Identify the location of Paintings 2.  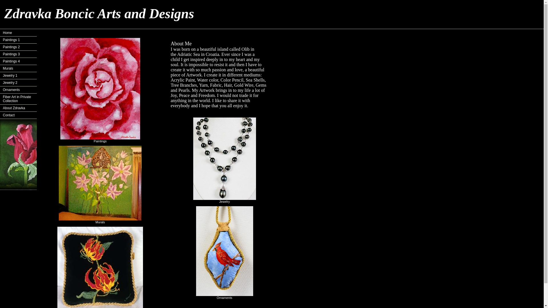
(18, 47).